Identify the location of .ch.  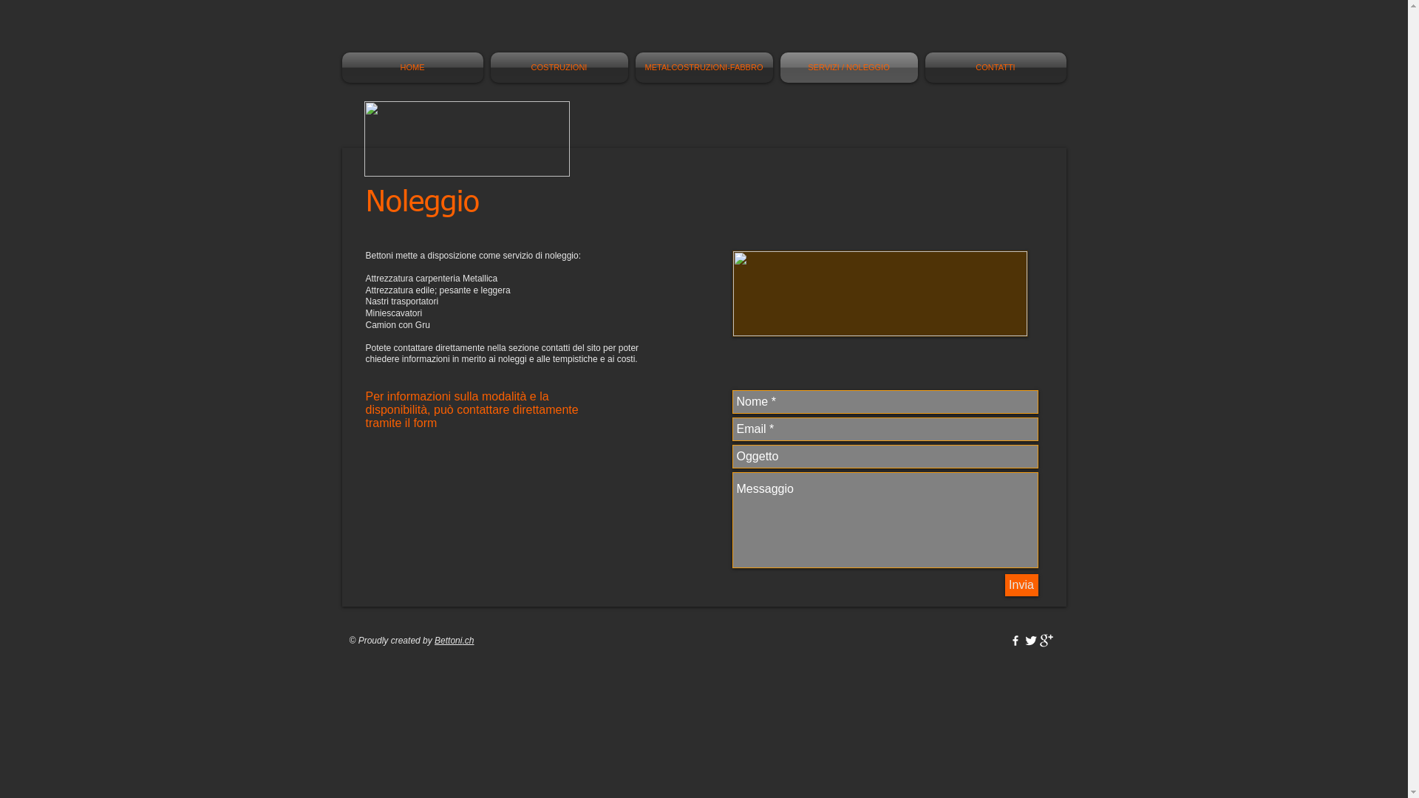
(468, 641).